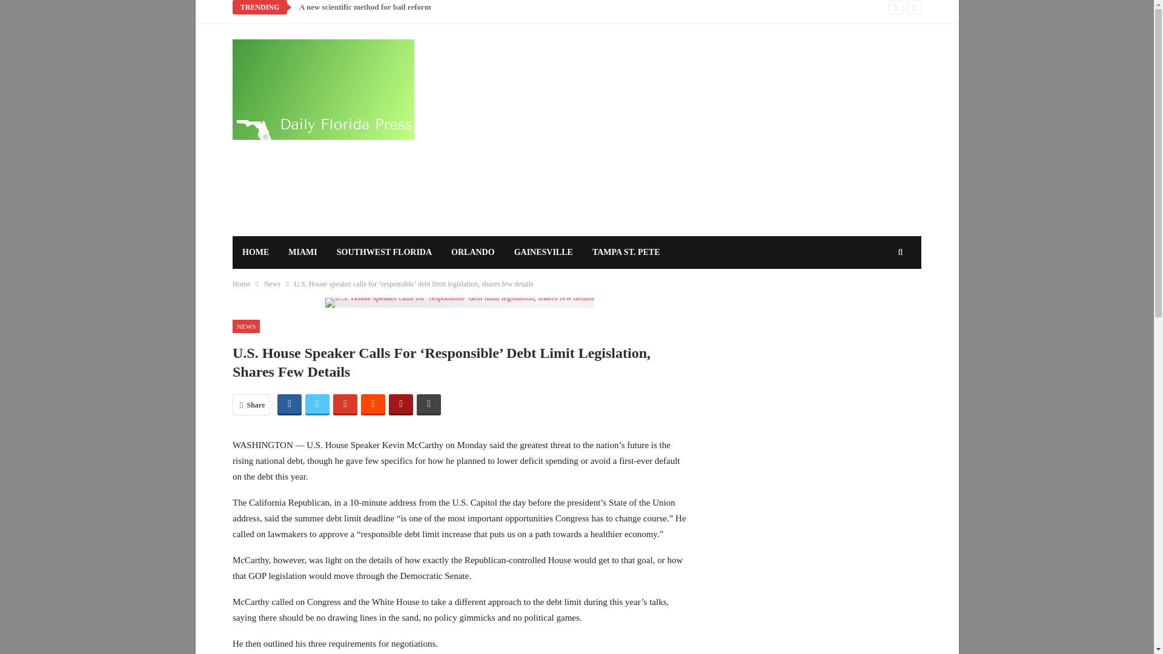 This screenshot has height=654, width=1163. What do you see at coordinates (543, 252) in the screenshot?
I see `GAINESVILLE` at bounding box center [543, 252].